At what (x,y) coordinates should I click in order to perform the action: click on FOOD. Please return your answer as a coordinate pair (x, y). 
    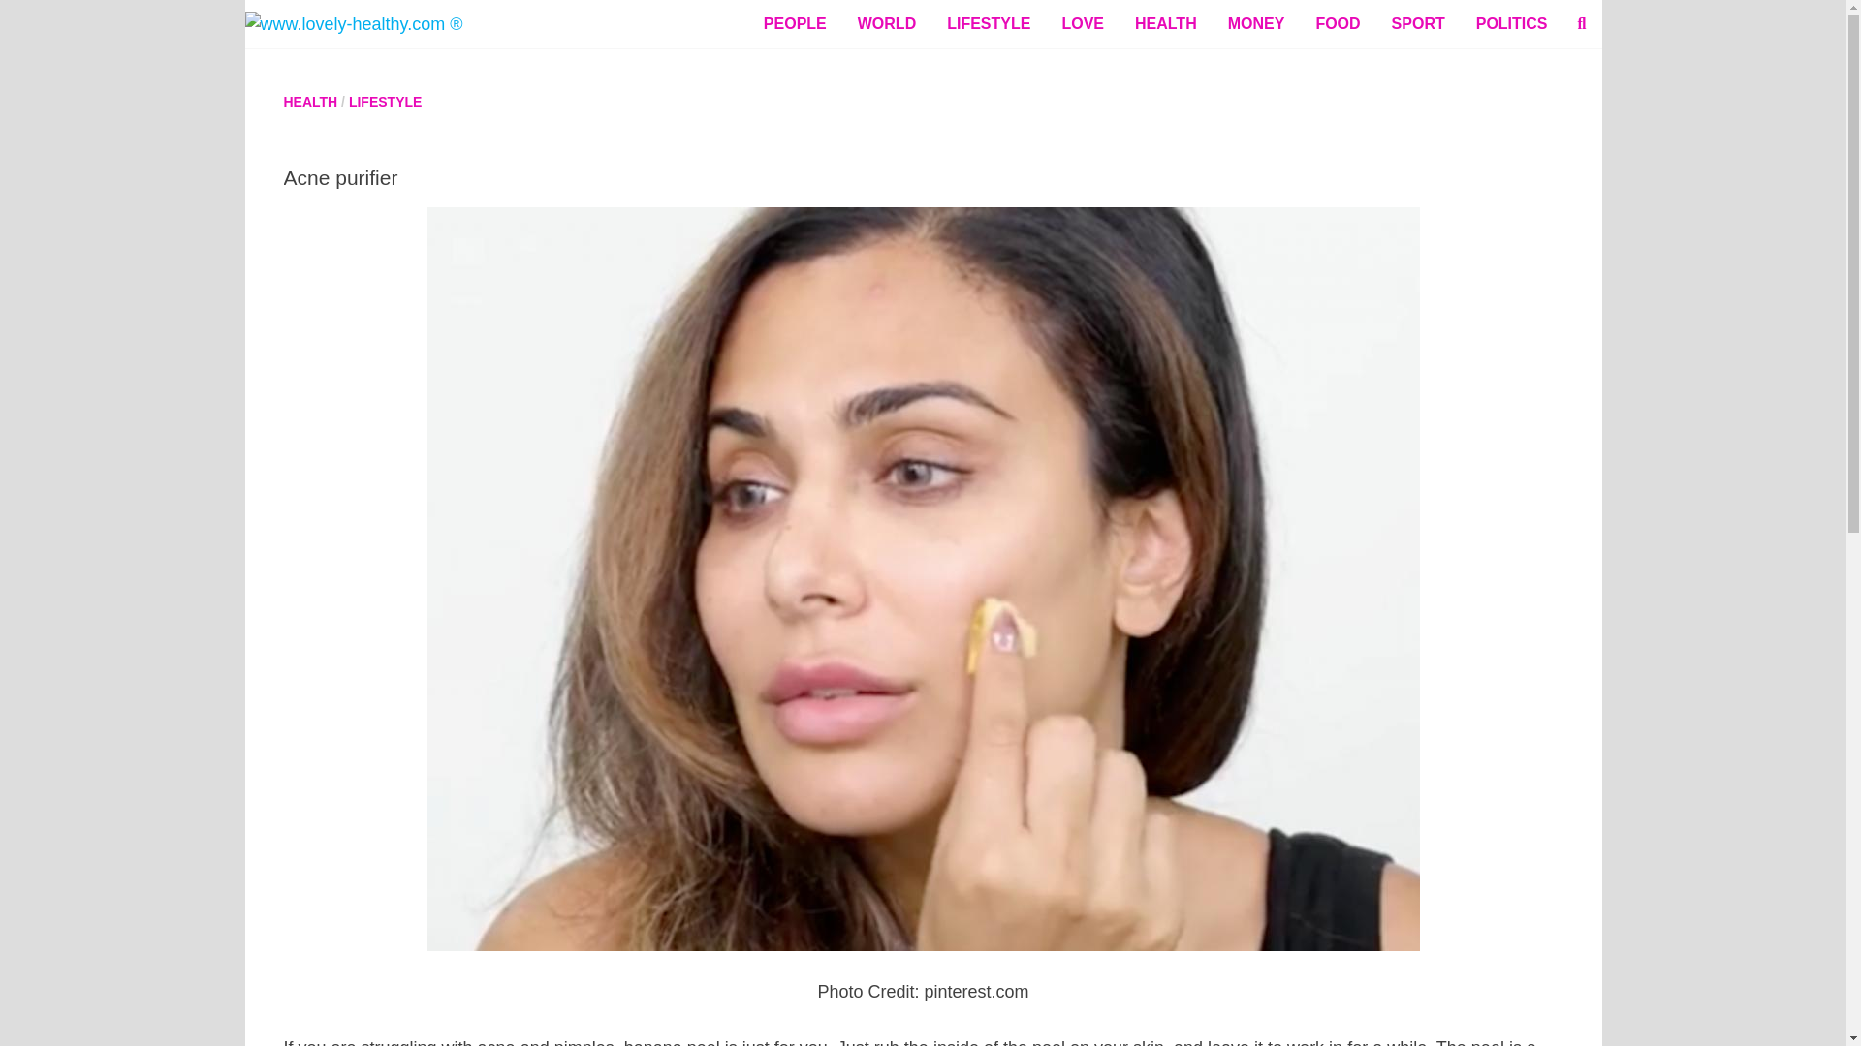
    Looking at the image, I should click on (1337, 23).